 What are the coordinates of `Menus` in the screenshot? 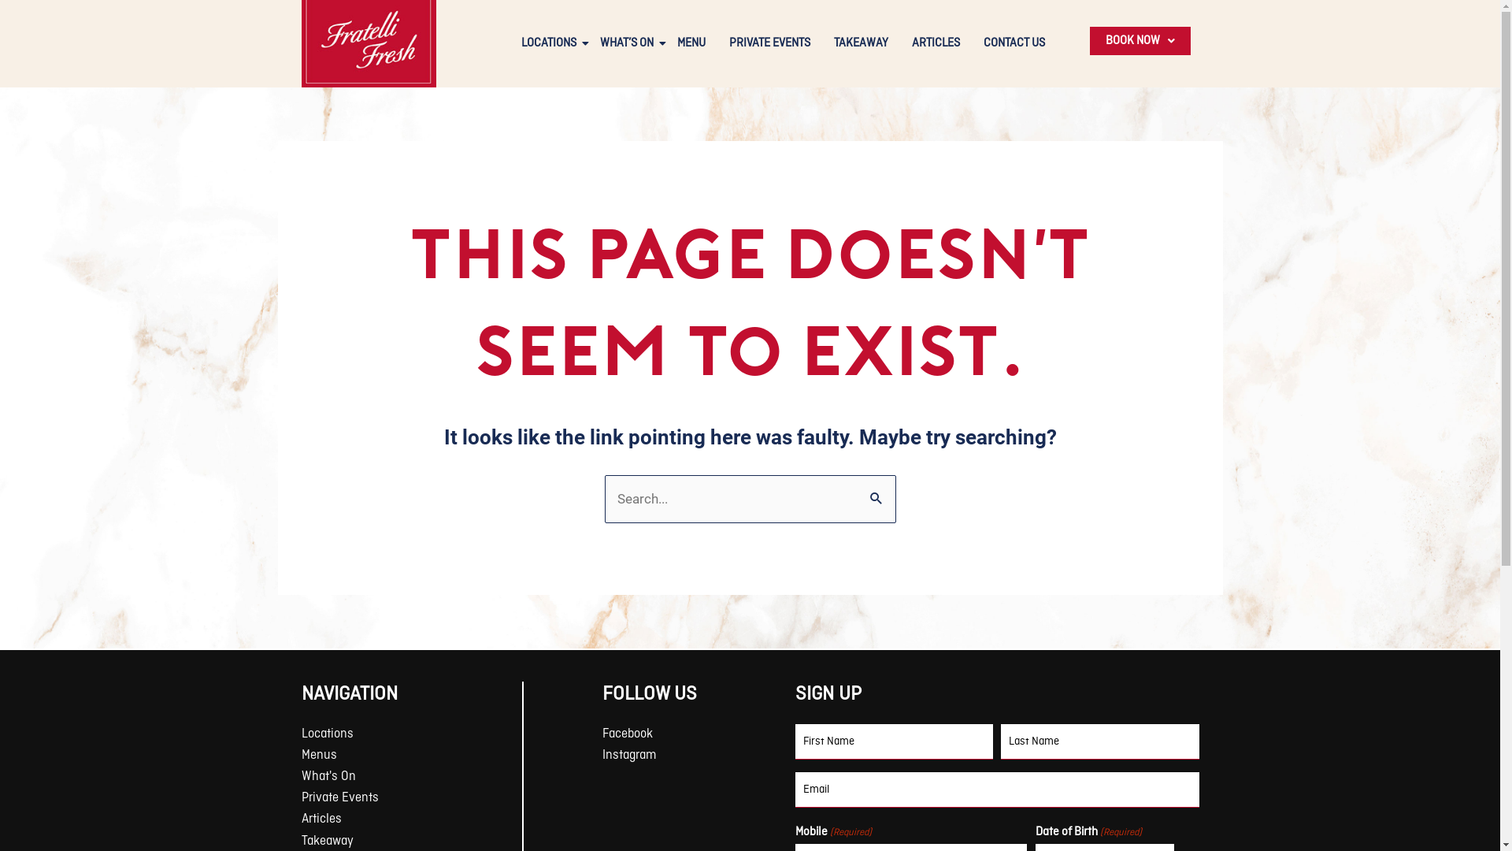 It's located at (411, 756).